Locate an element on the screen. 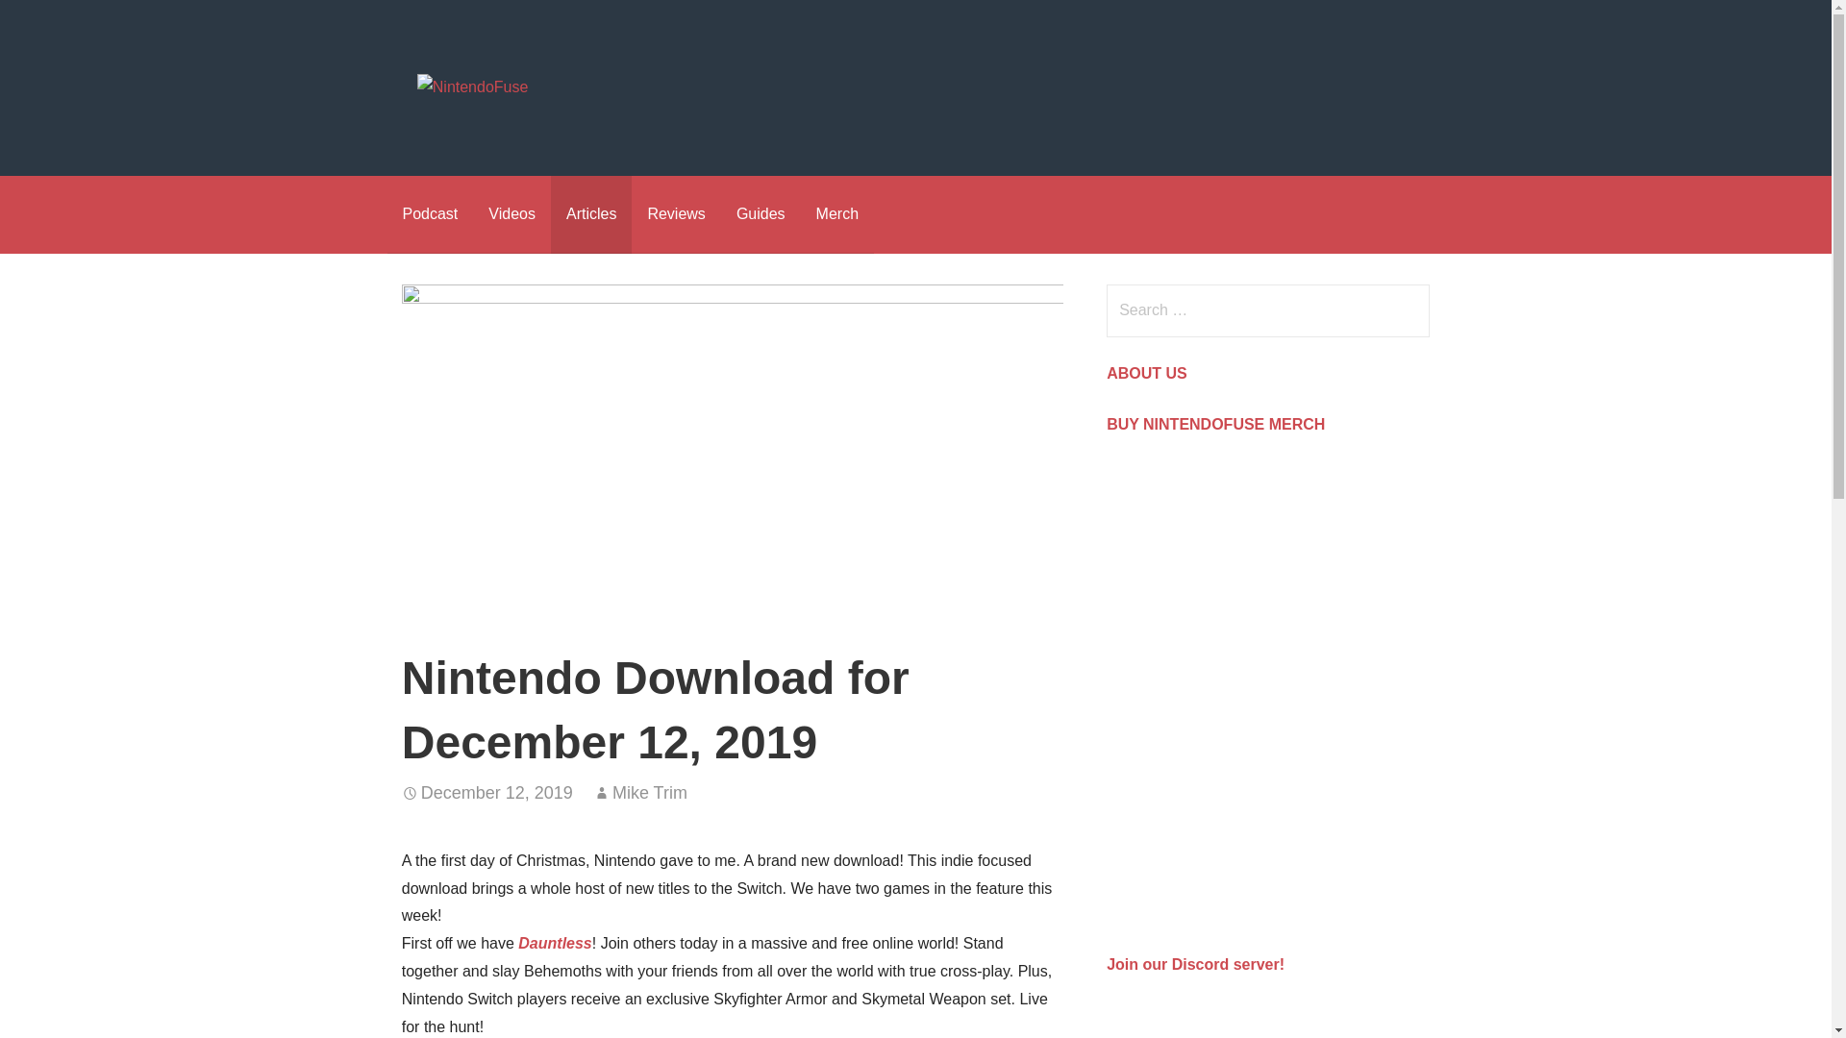  Merch is located at coordinates (836, 213).